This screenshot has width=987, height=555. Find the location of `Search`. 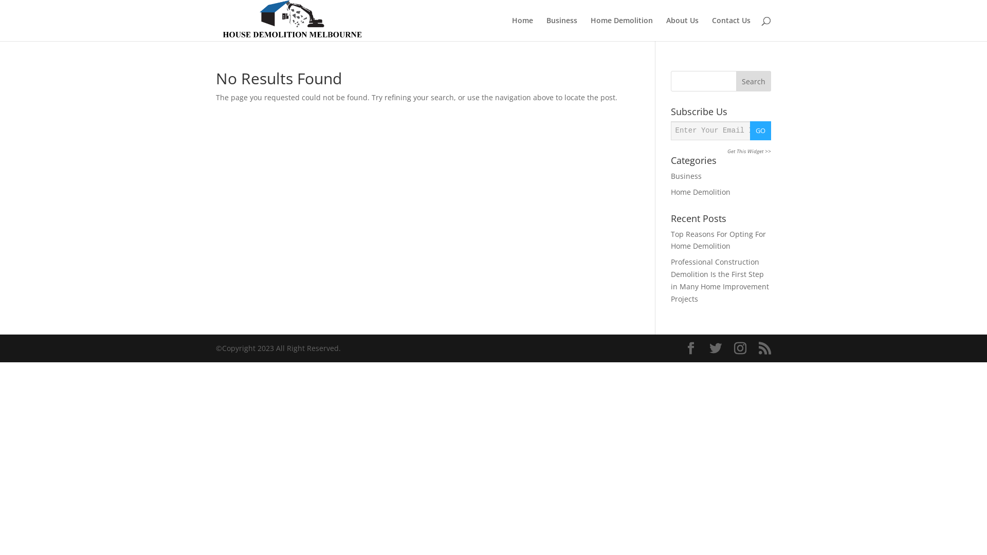

Search is located at coordinates (754, 81).